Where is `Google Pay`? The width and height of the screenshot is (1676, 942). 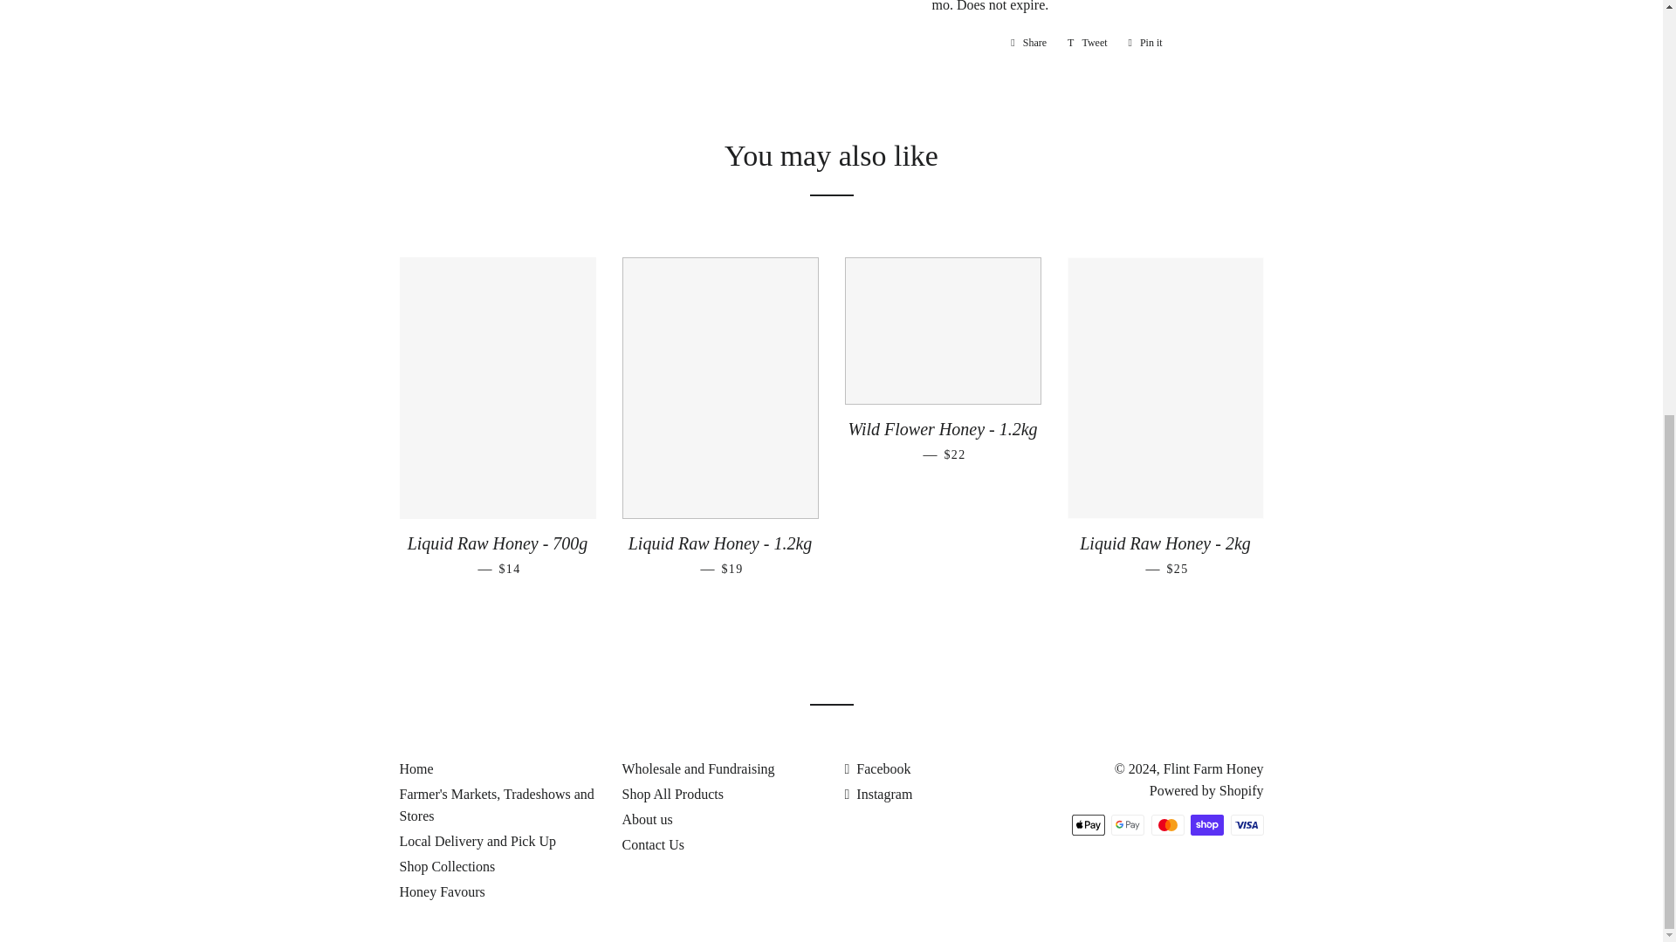
Google Pay is located at coordinates (1206, 825).